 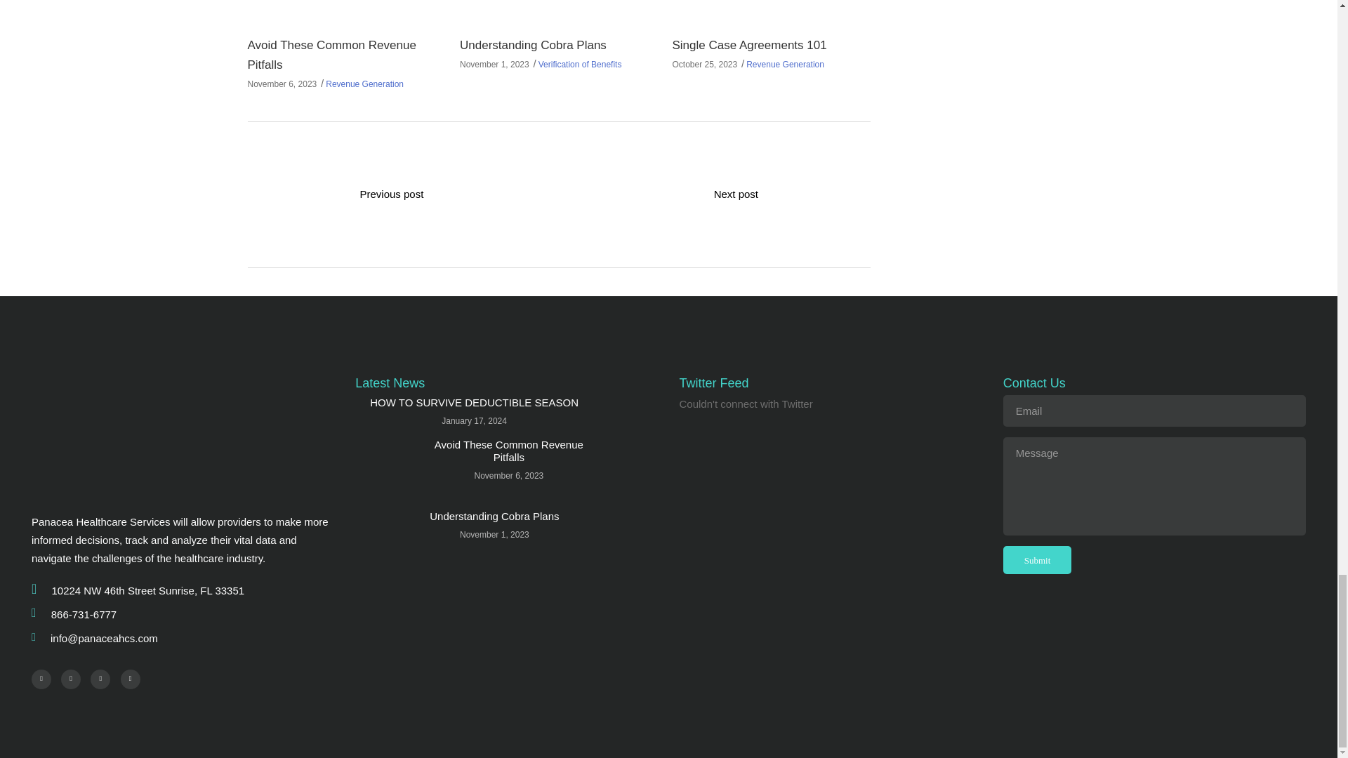 What do you see at coordinates (473, 402) in the screenshot?
I see `HOW TO SURVIVE DEDUCTIBLE SEASON` at bounding box center [473, 402].